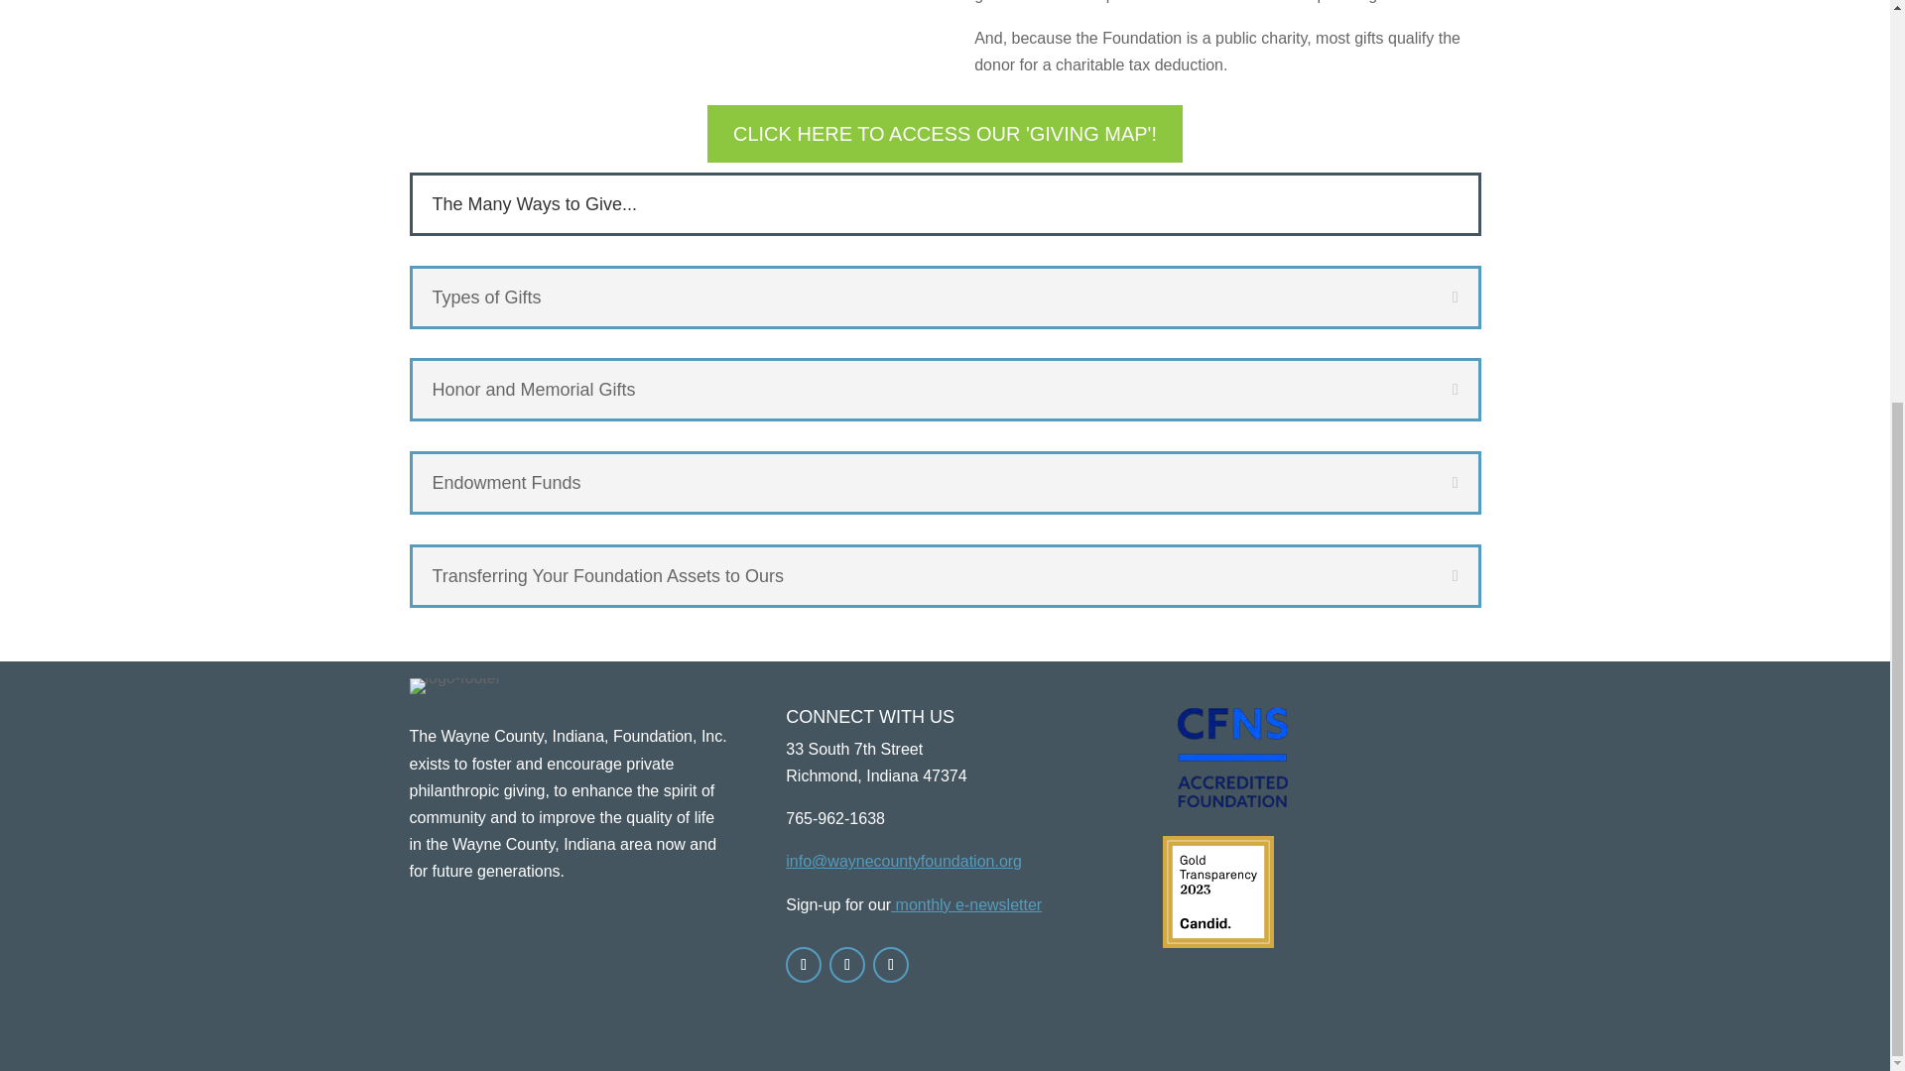  What do you see at coordinates (846, 964) in the screenshot?
I see `Follow on X` at bounding box center [846, 964].